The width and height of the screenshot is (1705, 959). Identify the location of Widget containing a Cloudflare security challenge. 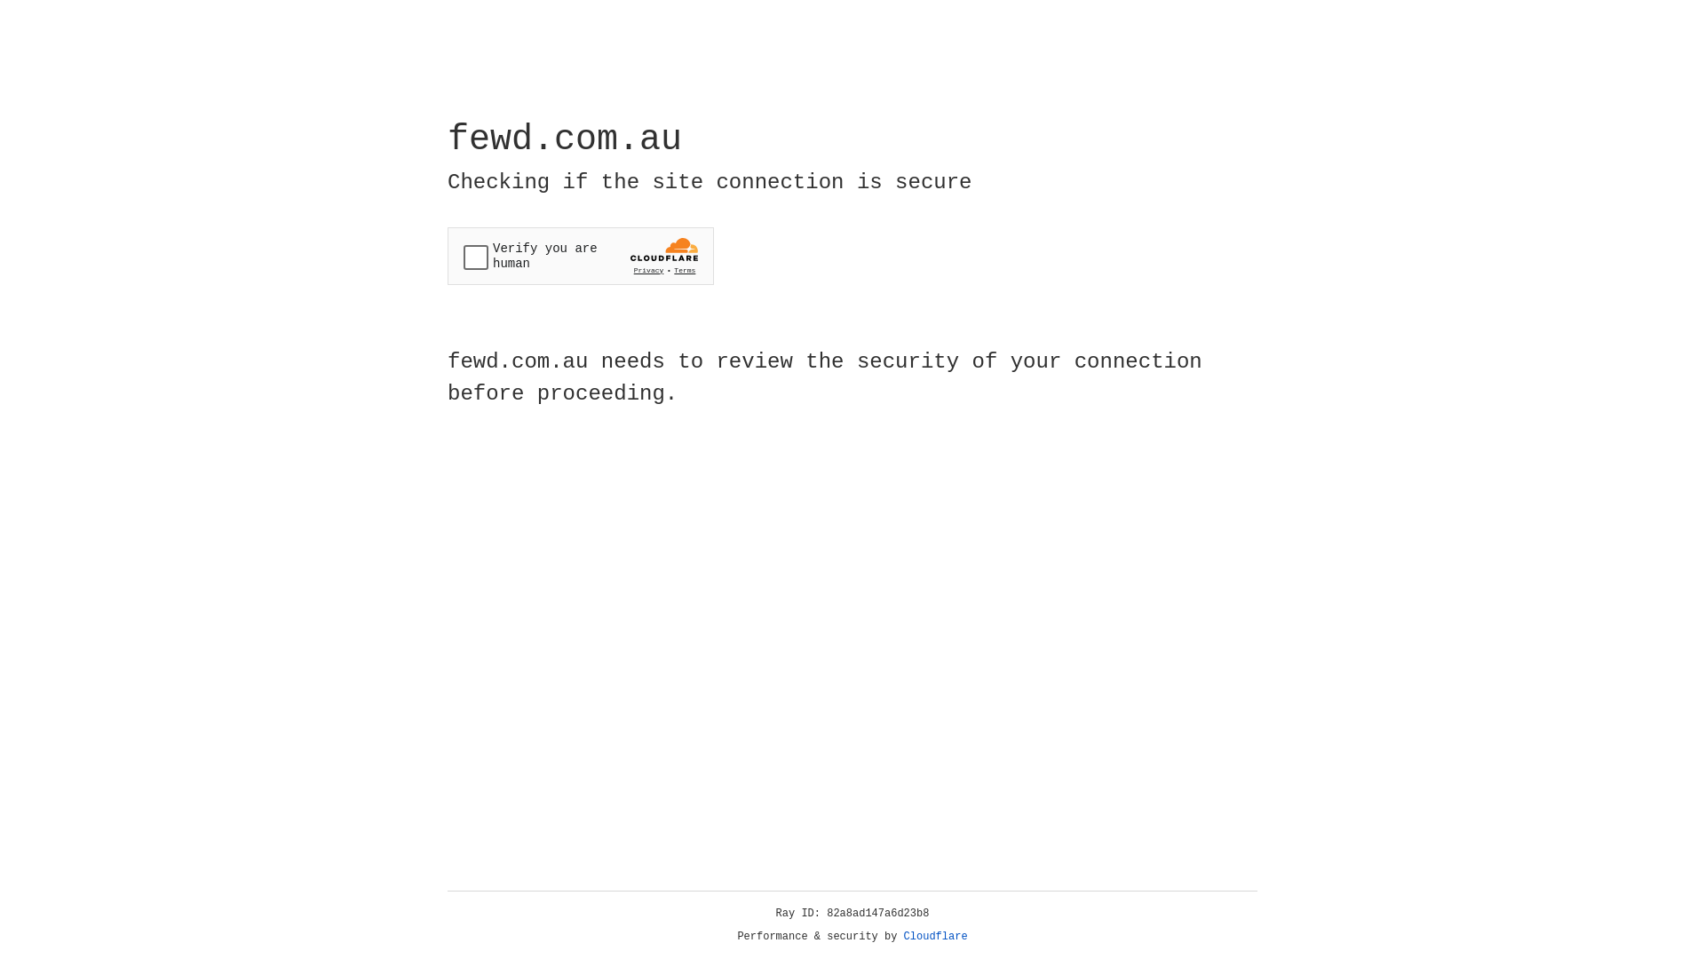
(581, 256).